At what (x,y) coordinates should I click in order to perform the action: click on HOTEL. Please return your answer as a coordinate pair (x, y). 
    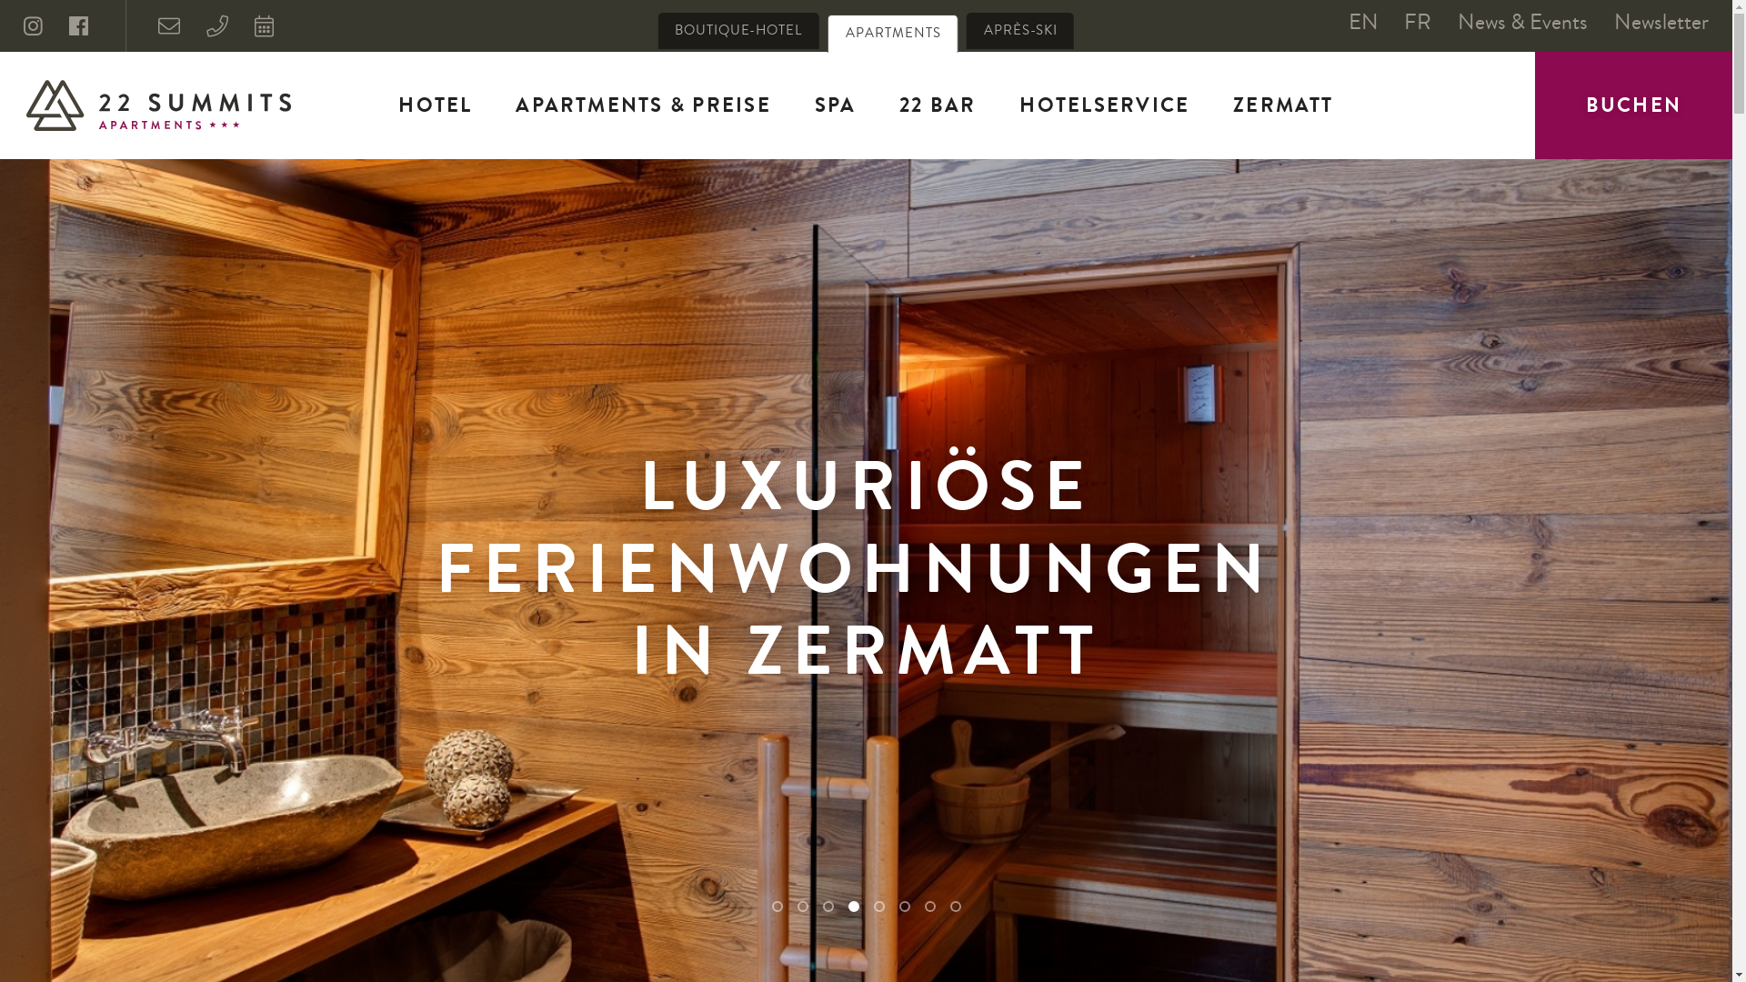
    Looking at the image, I should click on (436, 105).